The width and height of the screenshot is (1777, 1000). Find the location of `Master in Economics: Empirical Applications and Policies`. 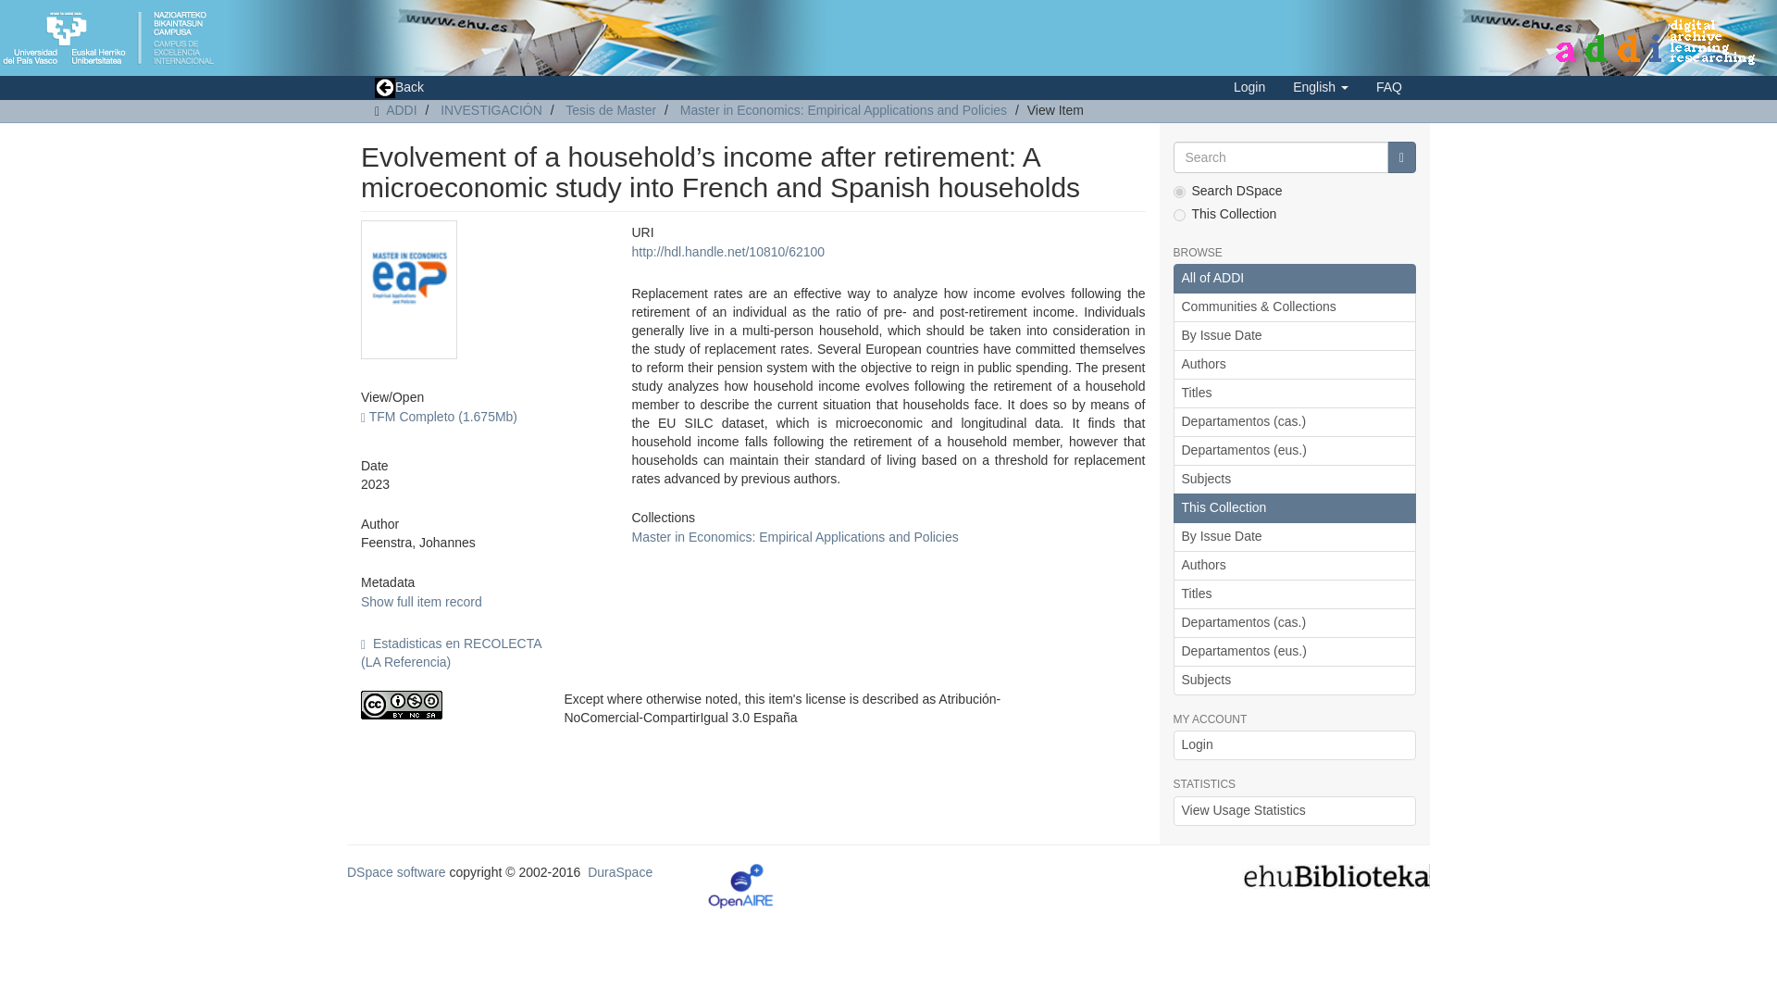

Master in Economics: Empirical Applications and Policies is located at coordinates (844, 110).